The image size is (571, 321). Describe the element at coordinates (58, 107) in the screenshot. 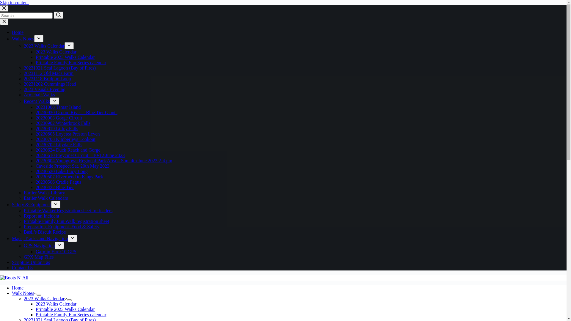

I see `20231008 Tamar Island` at that location.